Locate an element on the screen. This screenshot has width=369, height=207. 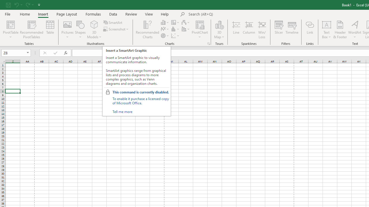
Insert is located at coordinates (43, 14).